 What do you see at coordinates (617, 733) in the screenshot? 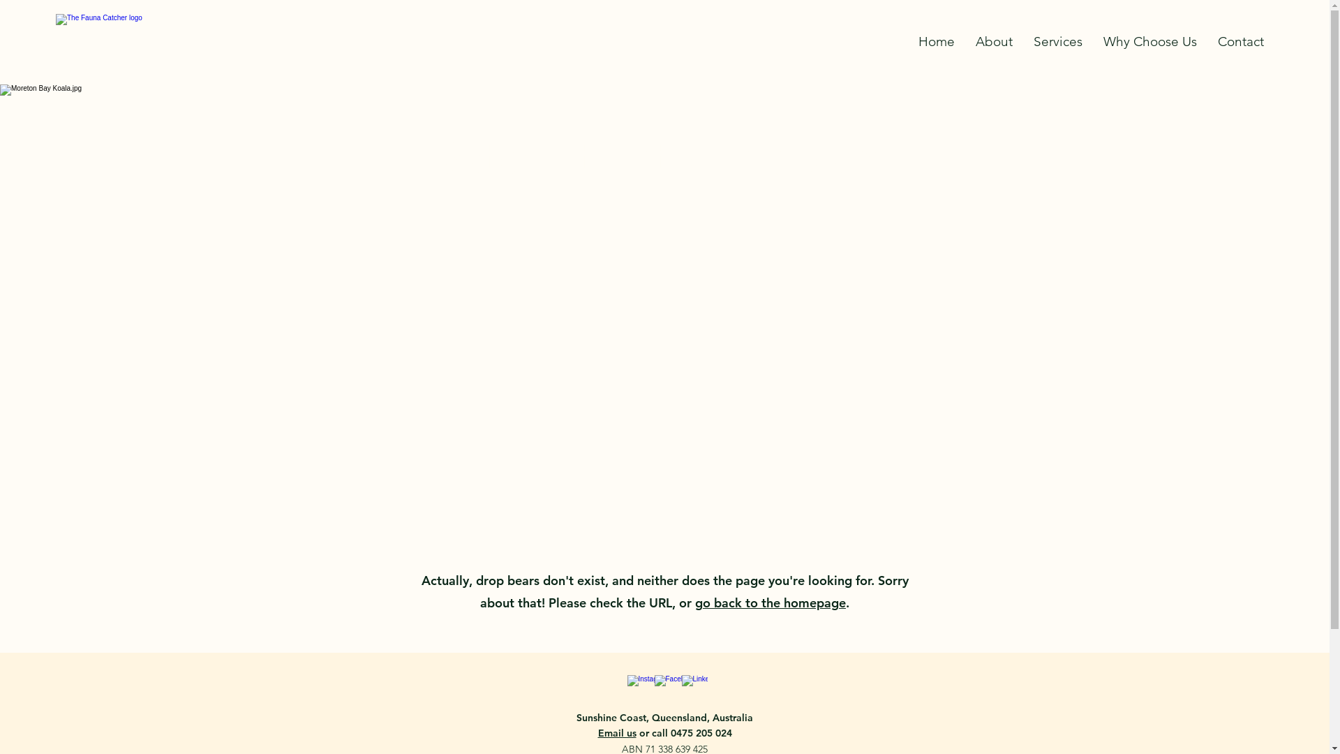
I see `Email us` at bounding box center [617, 733].